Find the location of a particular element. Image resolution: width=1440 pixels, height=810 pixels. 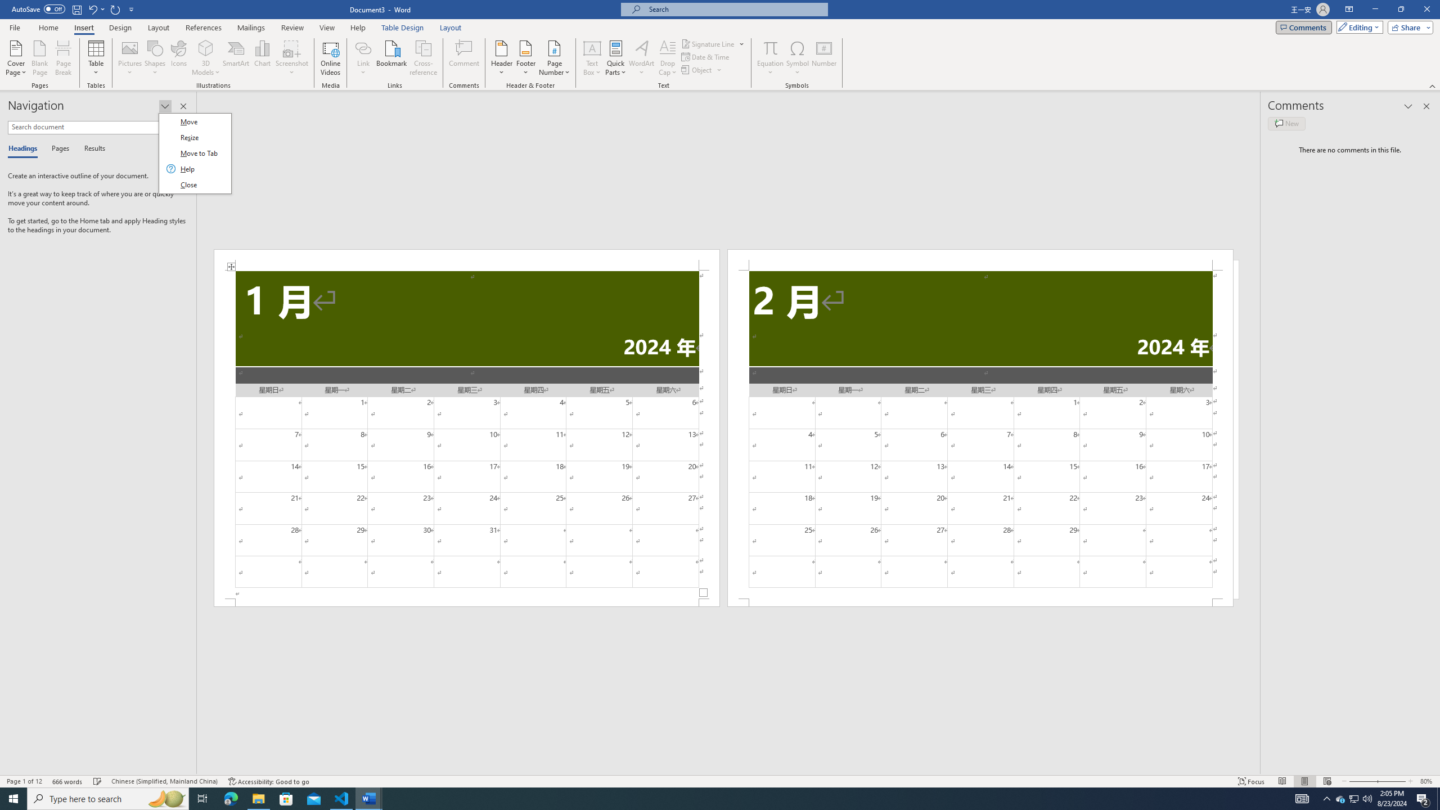

Quick Parts is located at coordinates (616, 58).